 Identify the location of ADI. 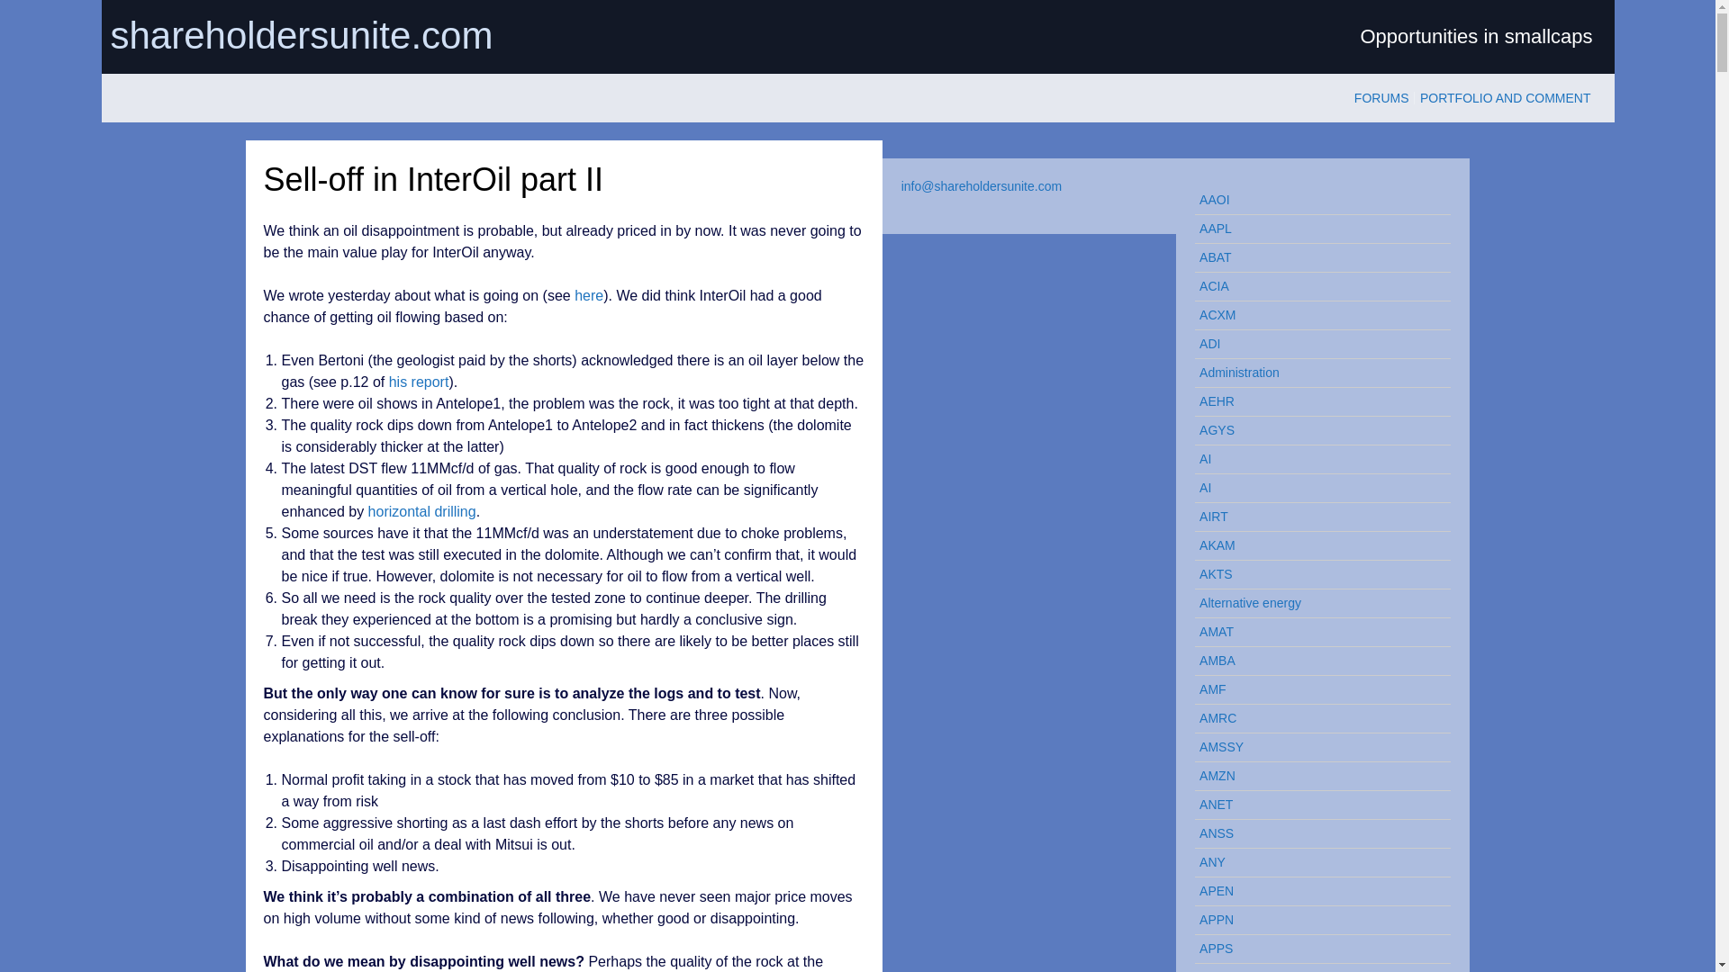
(1315, 344).